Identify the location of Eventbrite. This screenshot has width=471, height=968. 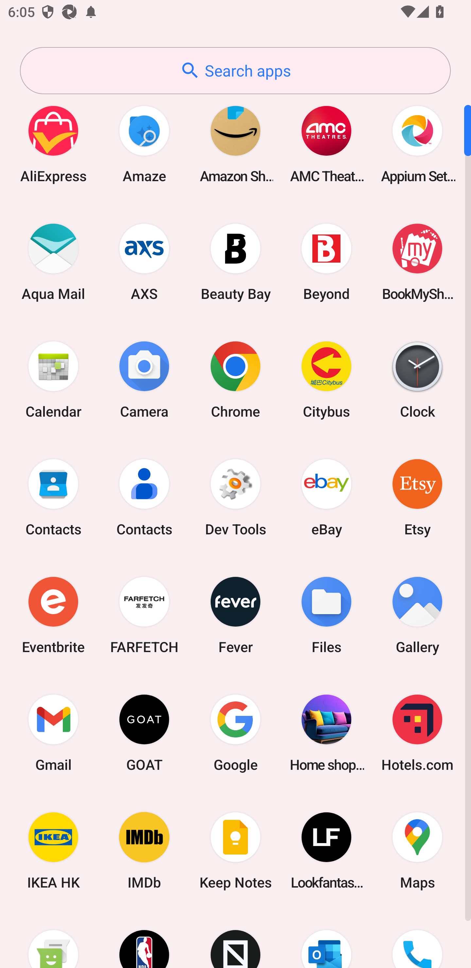
(53, 615).